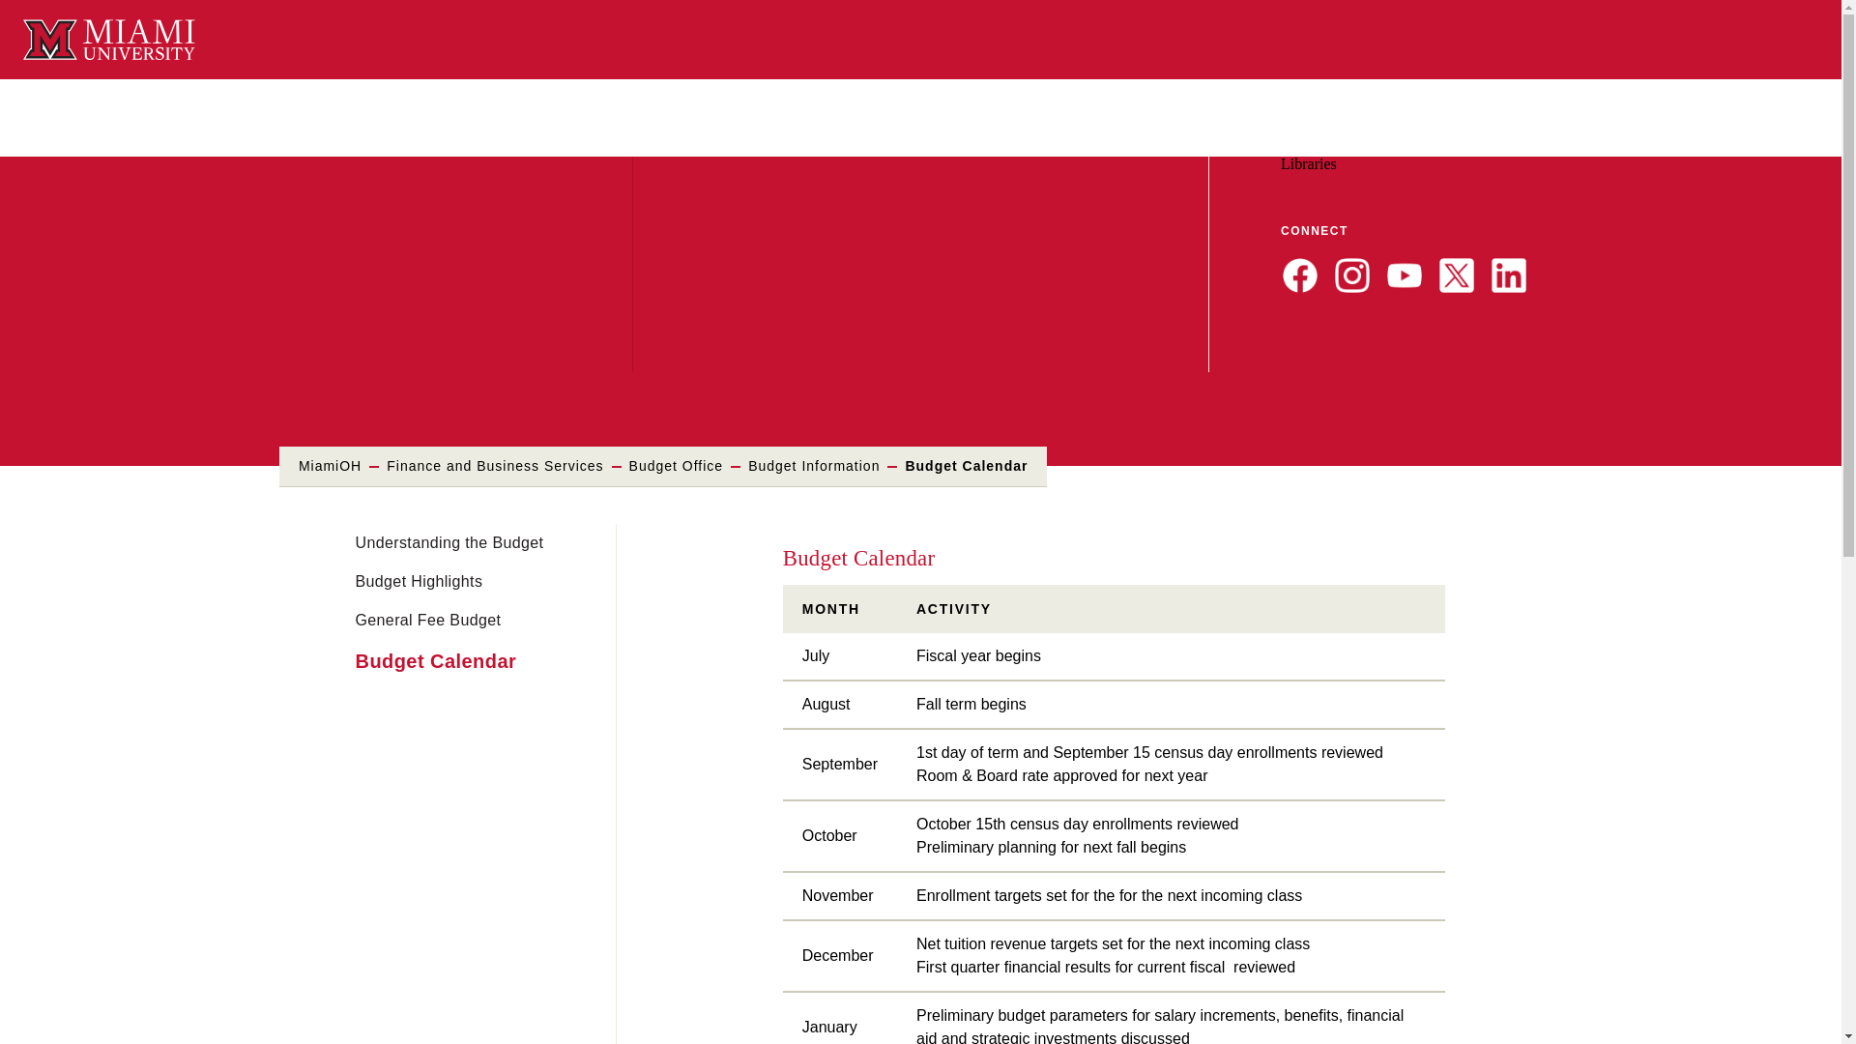 Image resolution: width=1856 pixels, height=1044 pixels. What do you see at coordinates (437, 661) in the screenshot?
I see `Budget Calendar` at bounding box center [437, 661].